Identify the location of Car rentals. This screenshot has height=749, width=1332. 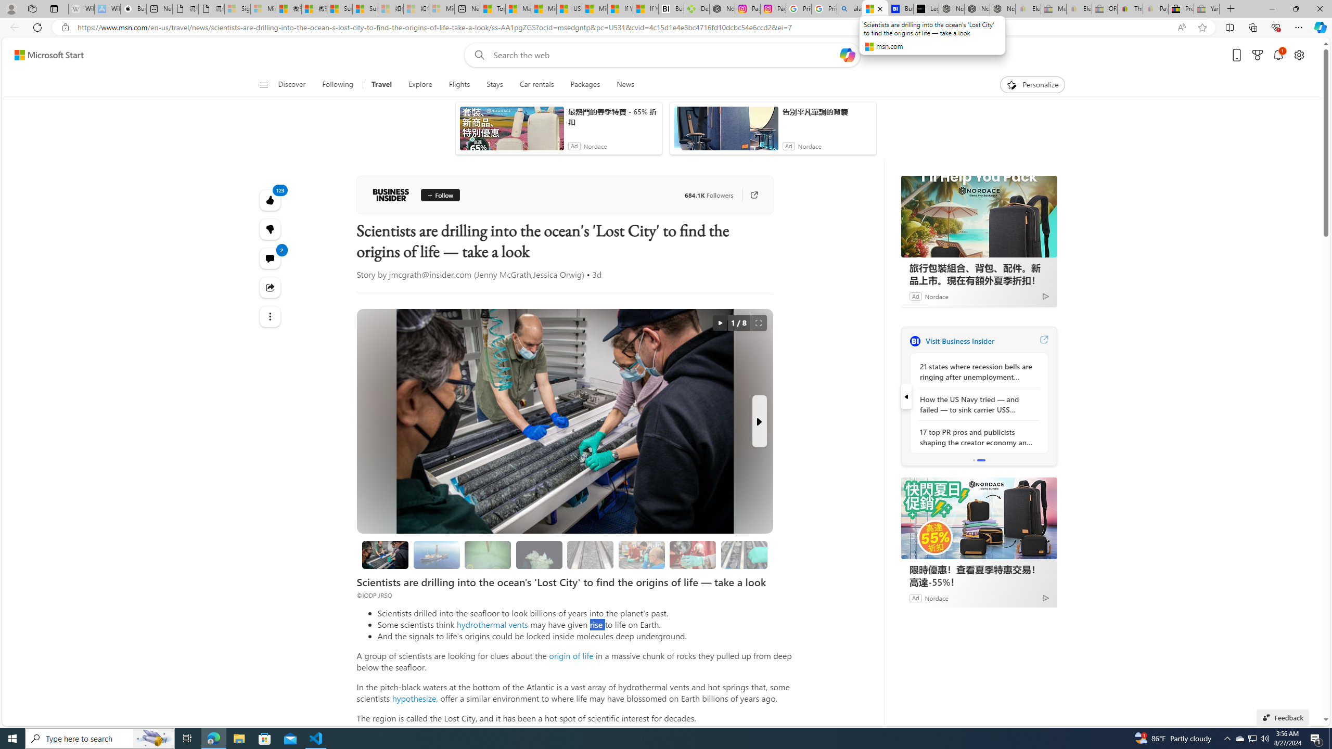
(536, 85).